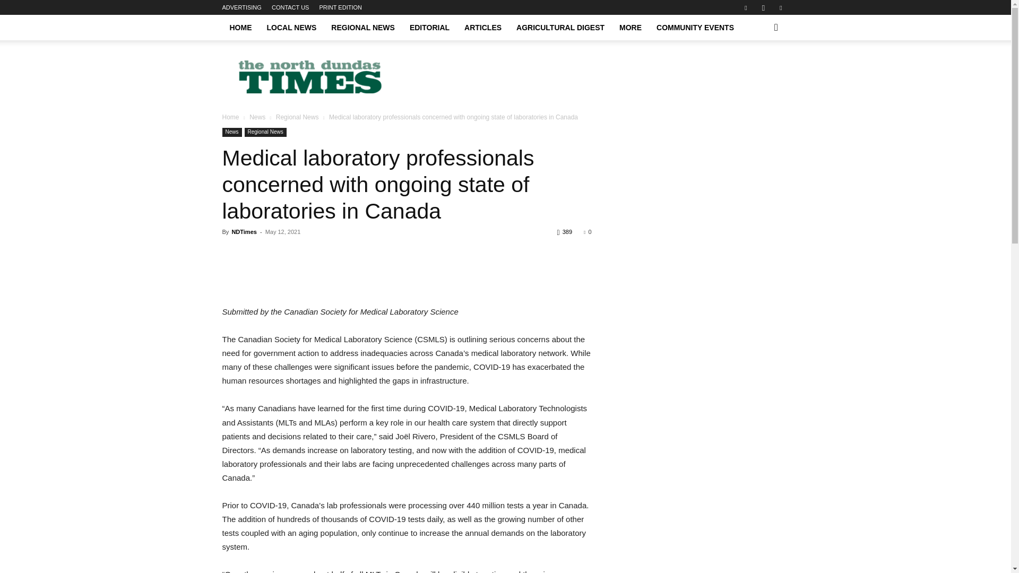 The image size is (1019, 573). What do you see at coordinates (341, 7) in the screenshot?
I see `PRINT EDITION` at bounding box center [341, 7].